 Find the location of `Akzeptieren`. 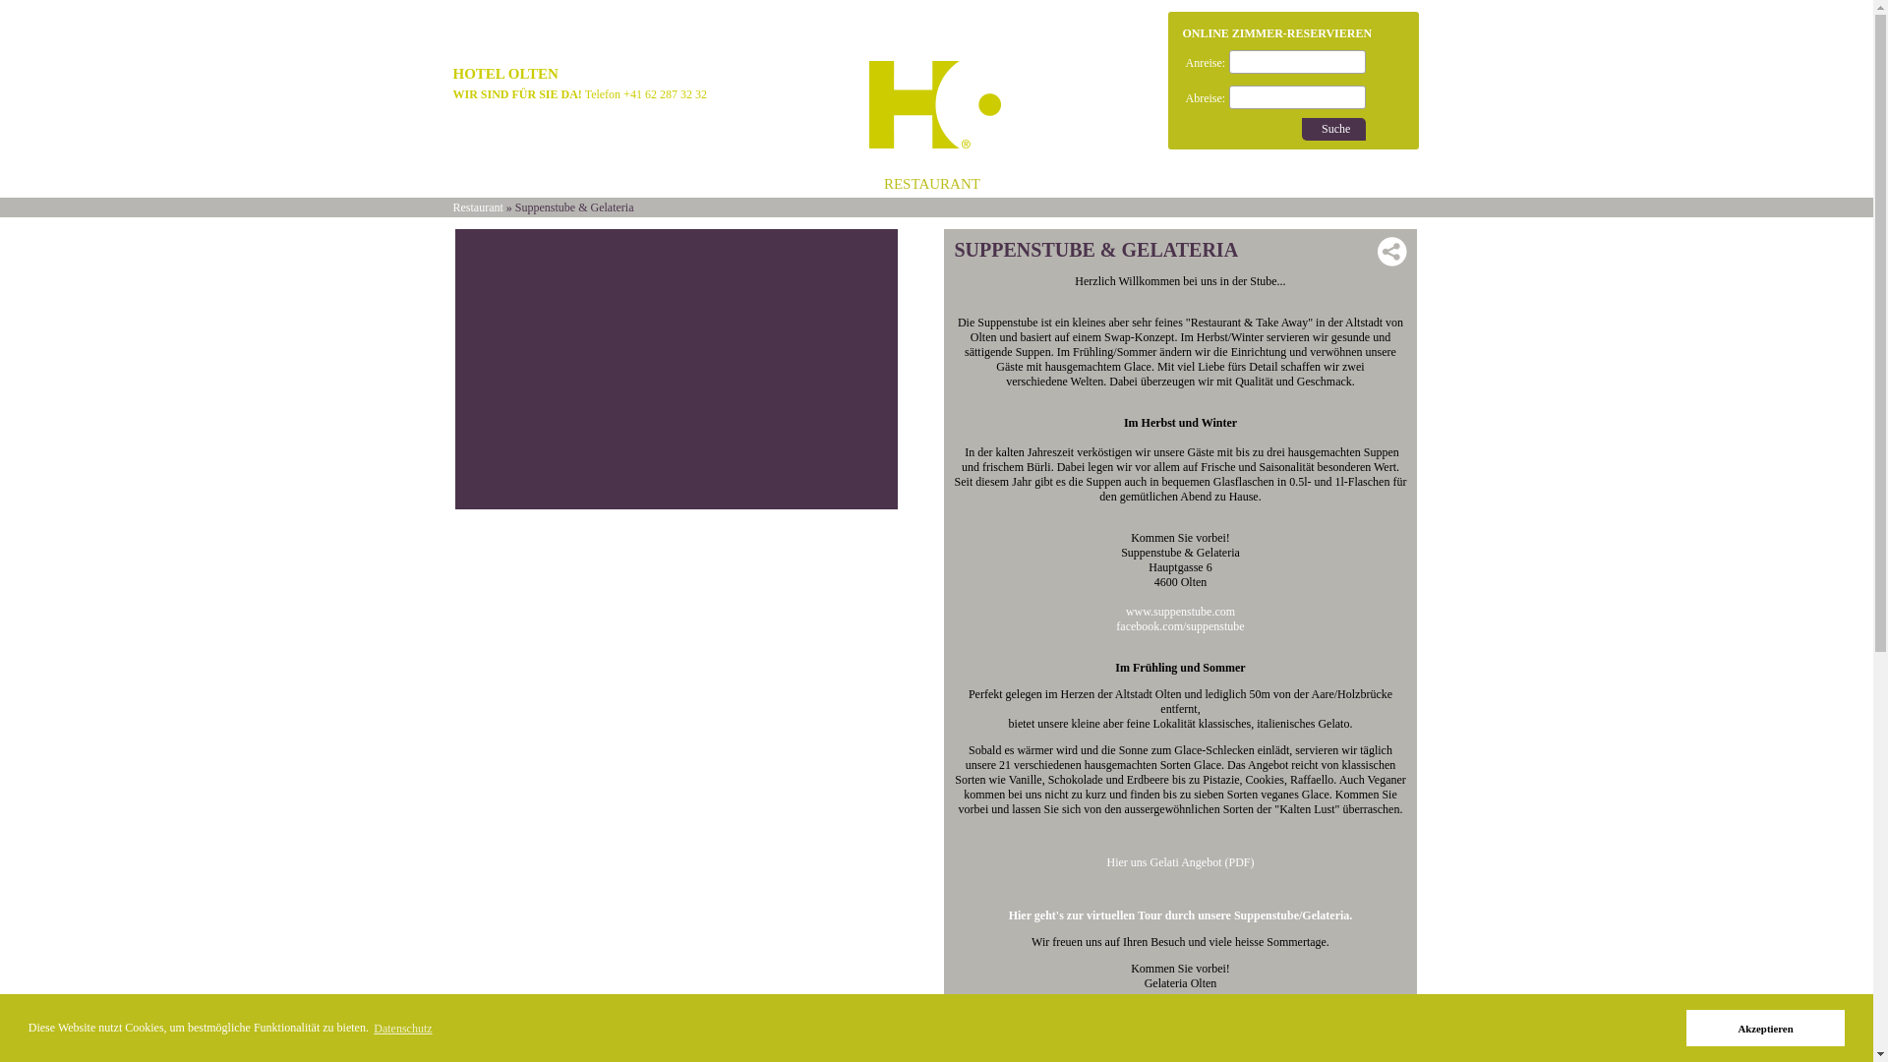

Akzeptieren is located at coordinates (1766, 1029).